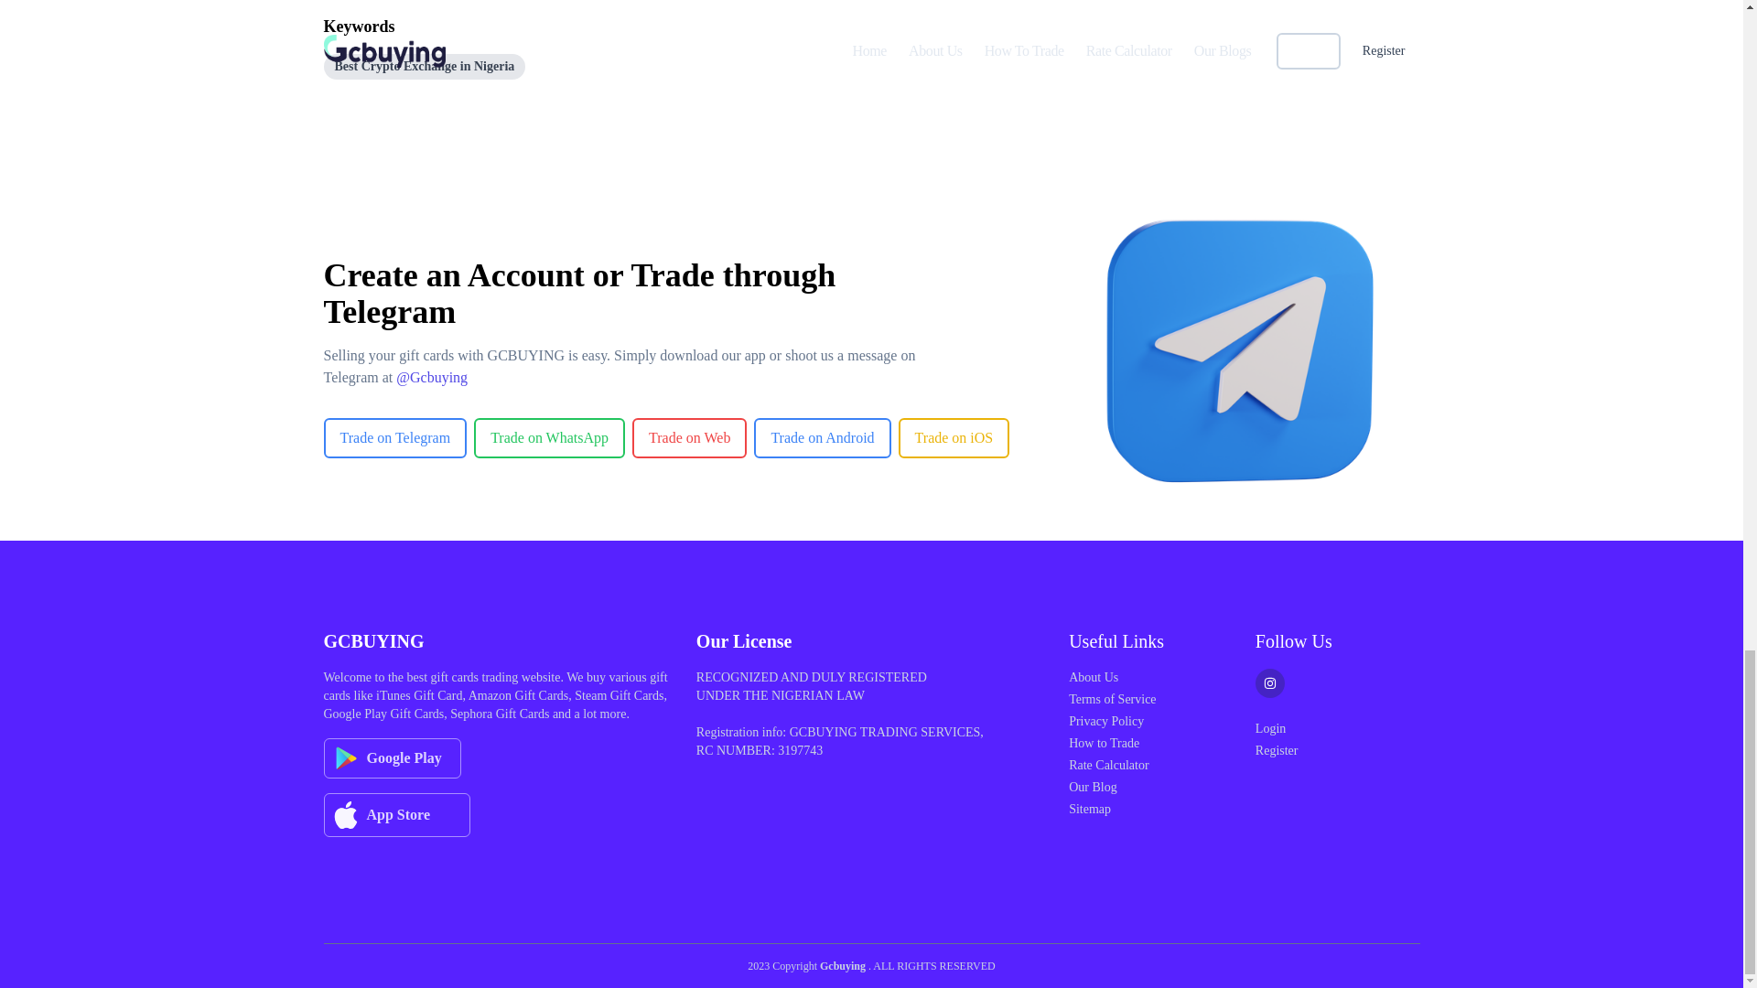 This screenshot has width=1757, height=988. I want to click on Trade on WhatsApp, so click(549, 437).